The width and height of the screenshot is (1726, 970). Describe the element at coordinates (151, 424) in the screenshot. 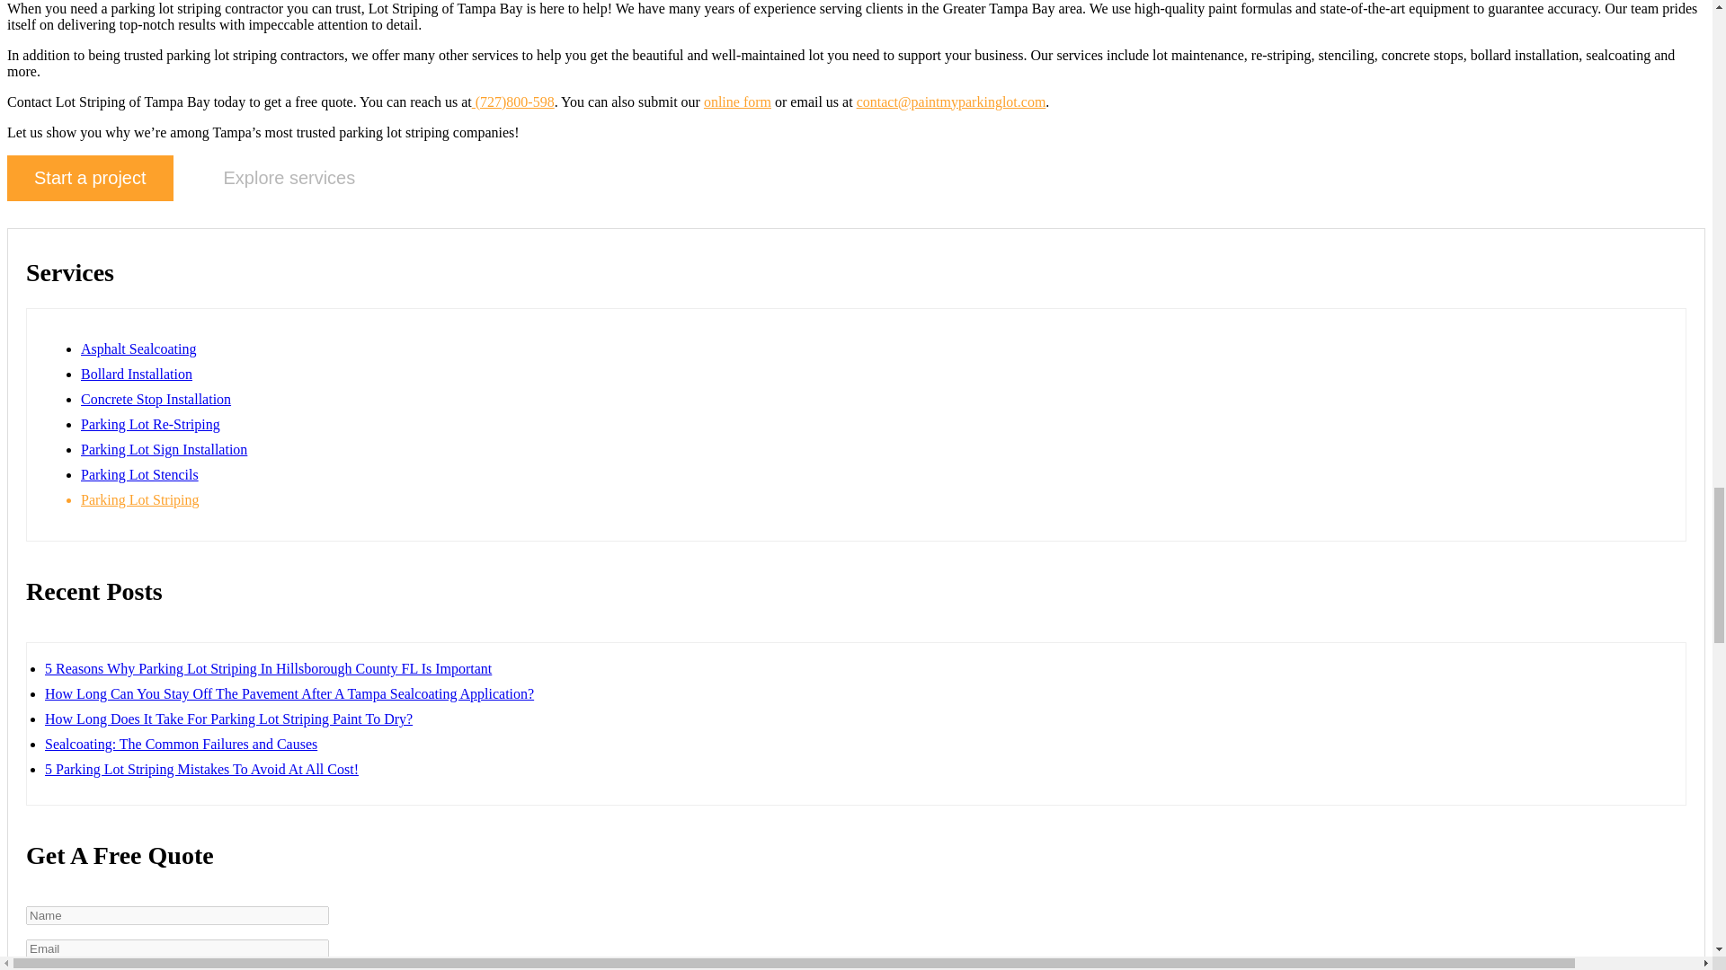

I see `Parking Lot Re-Striping` at that location.